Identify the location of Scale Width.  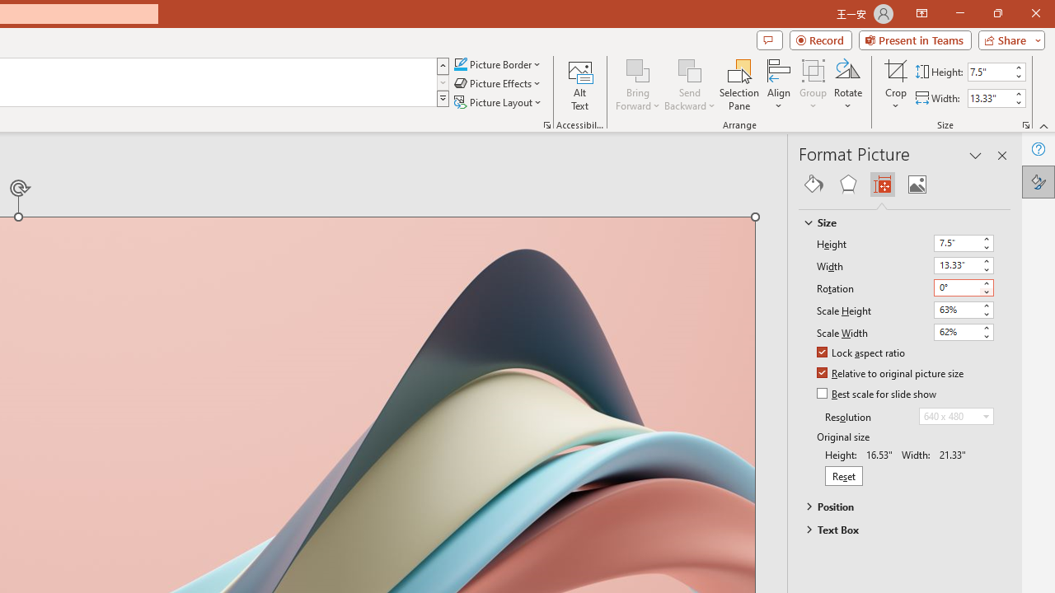
(956, 331).